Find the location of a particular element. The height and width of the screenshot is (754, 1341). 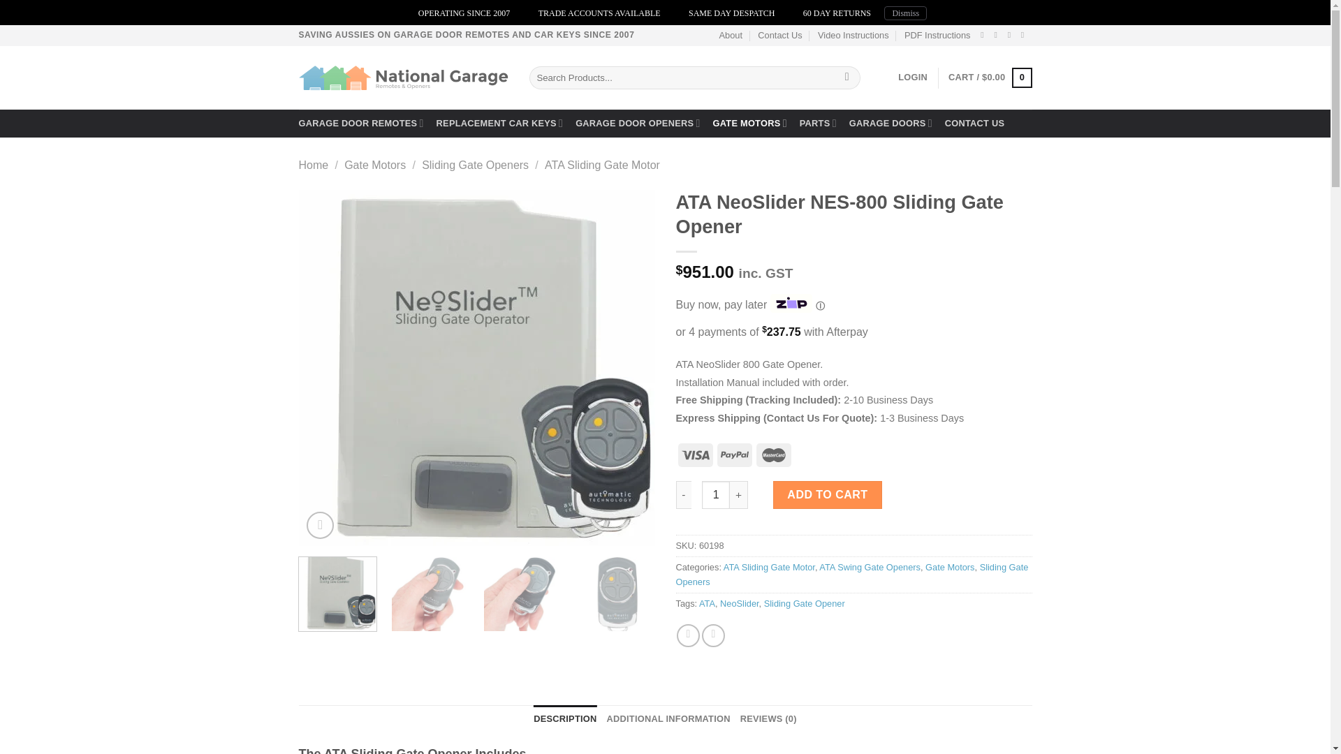

GARAGE DOOR REMOTES is located at coordinates (361, 123).